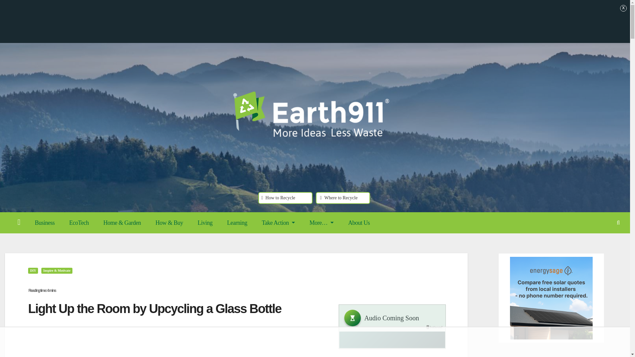  What do you see at coordinates (321, 223) in the screenshot?
I see `More...` at bounding box center [321, 223].